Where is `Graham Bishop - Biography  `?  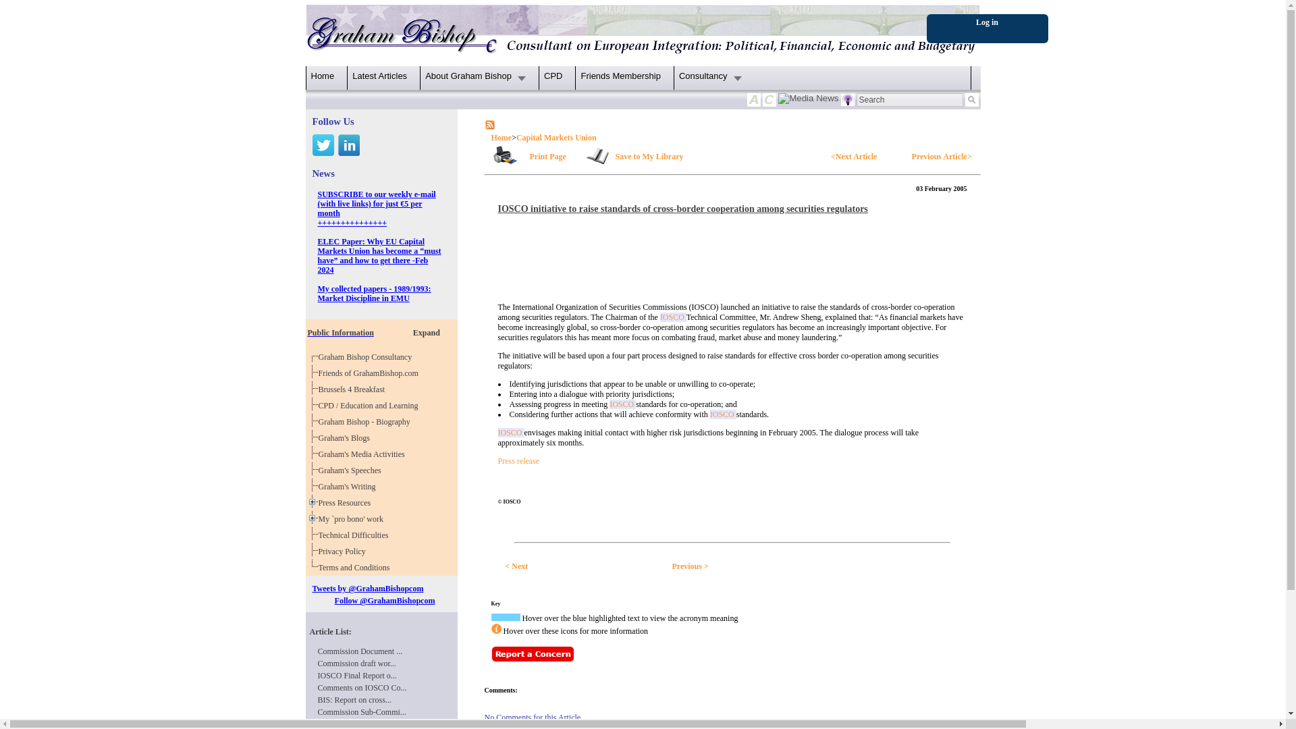
Graham Bishop - Biography   is located at coordinates (367, 421).